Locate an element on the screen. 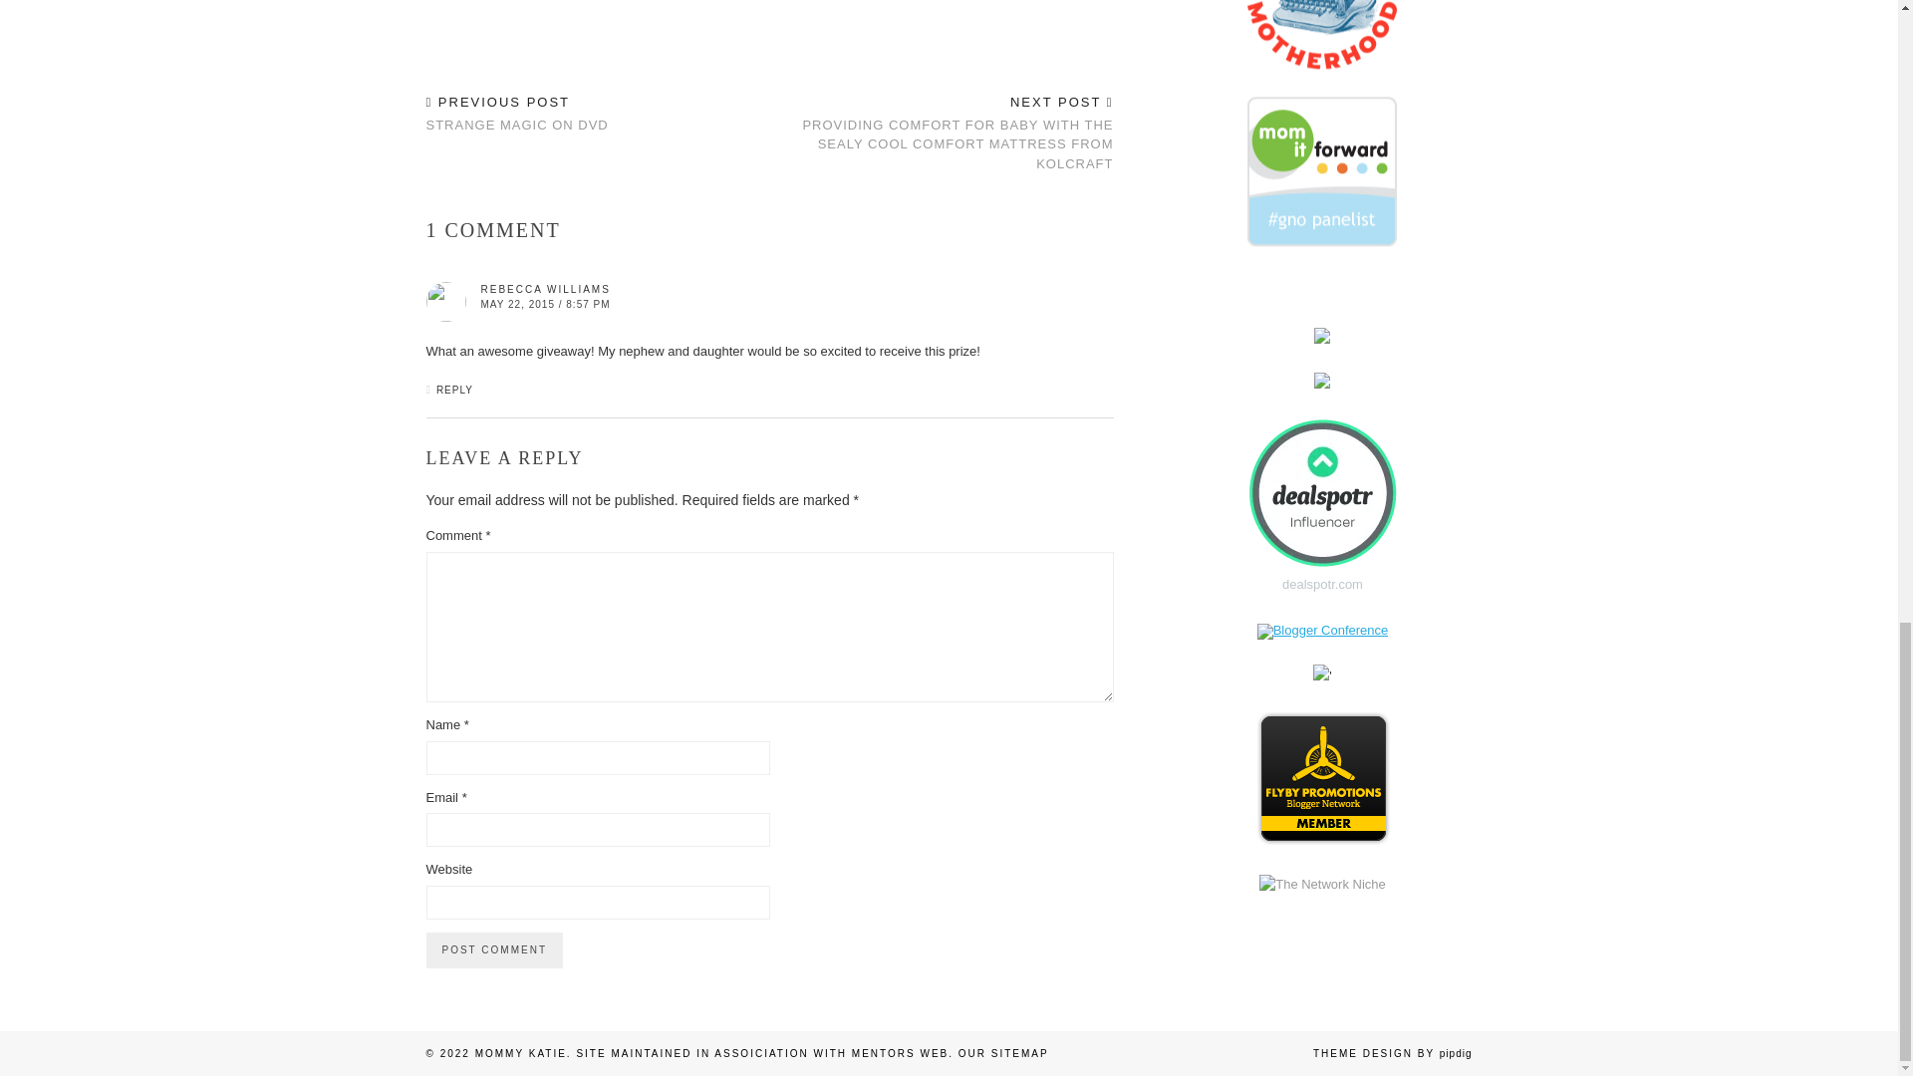  Post Comment is located at coordinates (494, 950).